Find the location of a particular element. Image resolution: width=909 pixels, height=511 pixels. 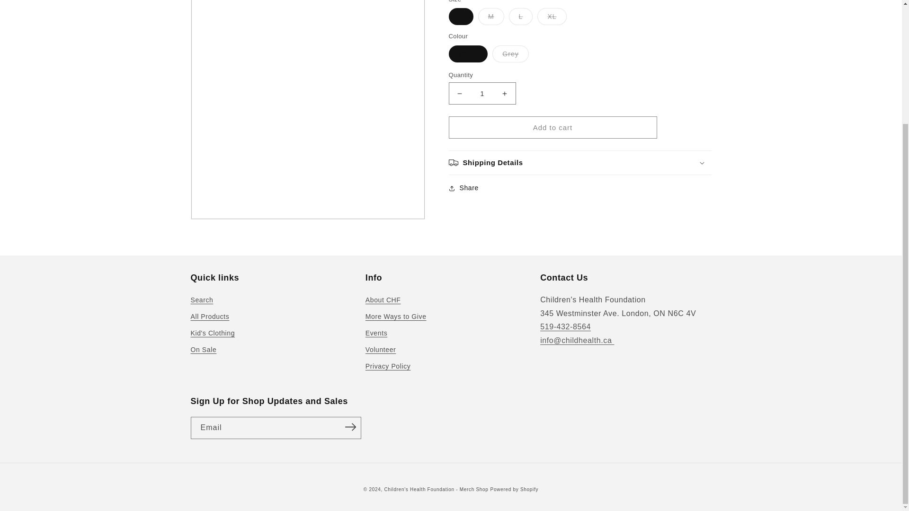

Add to cart is located at coordinates (553, 127).